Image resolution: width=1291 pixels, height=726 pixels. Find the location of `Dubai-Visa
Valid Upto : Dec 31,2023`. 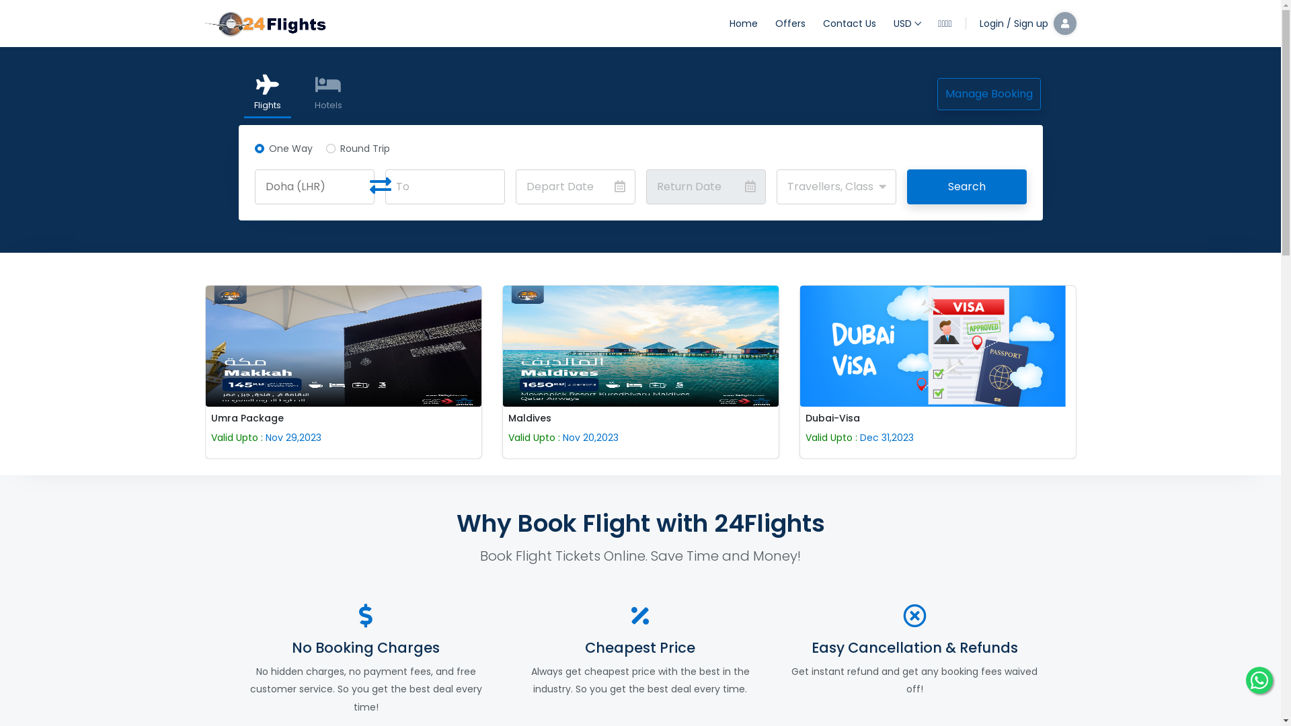

Dubai-Visa
Valid Upto : Dec 31,2023 is located at coordinates (937, 372).